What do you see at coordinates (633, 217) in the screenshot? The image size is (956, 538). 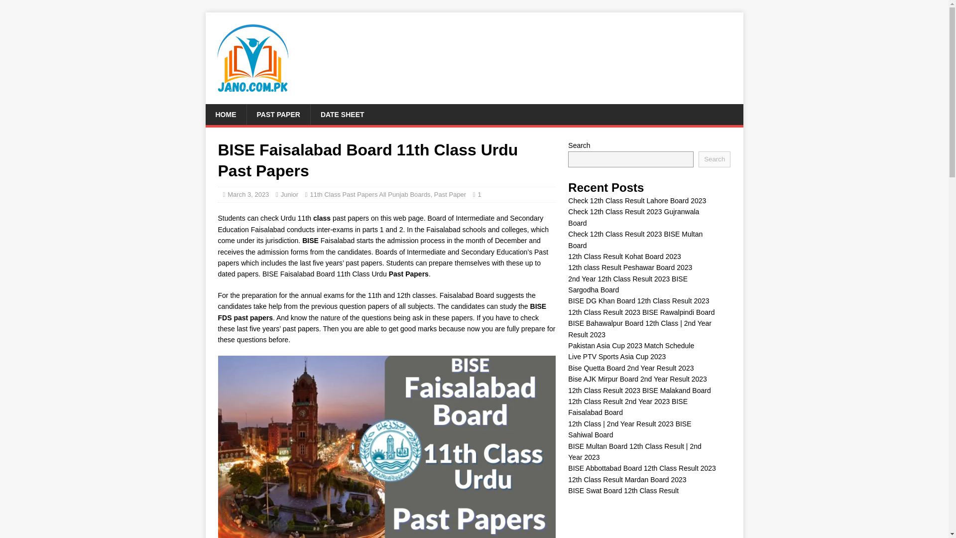 I see `Check 12th Class Result 2023 Gujranwala Board` at bounding box center [633, 217].